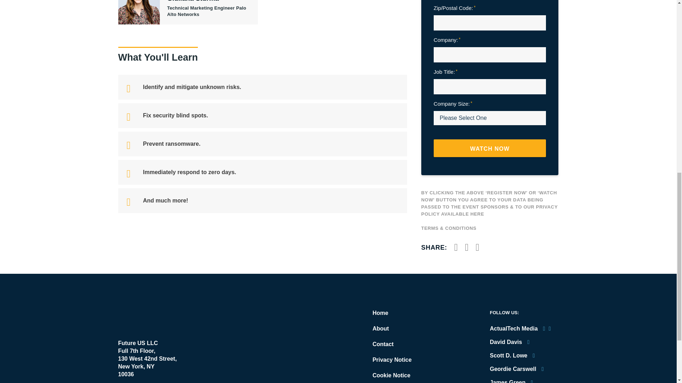 Image resolution: width=682 pixels, height=383 pixels. I want to click on Home, so click(380, 313).